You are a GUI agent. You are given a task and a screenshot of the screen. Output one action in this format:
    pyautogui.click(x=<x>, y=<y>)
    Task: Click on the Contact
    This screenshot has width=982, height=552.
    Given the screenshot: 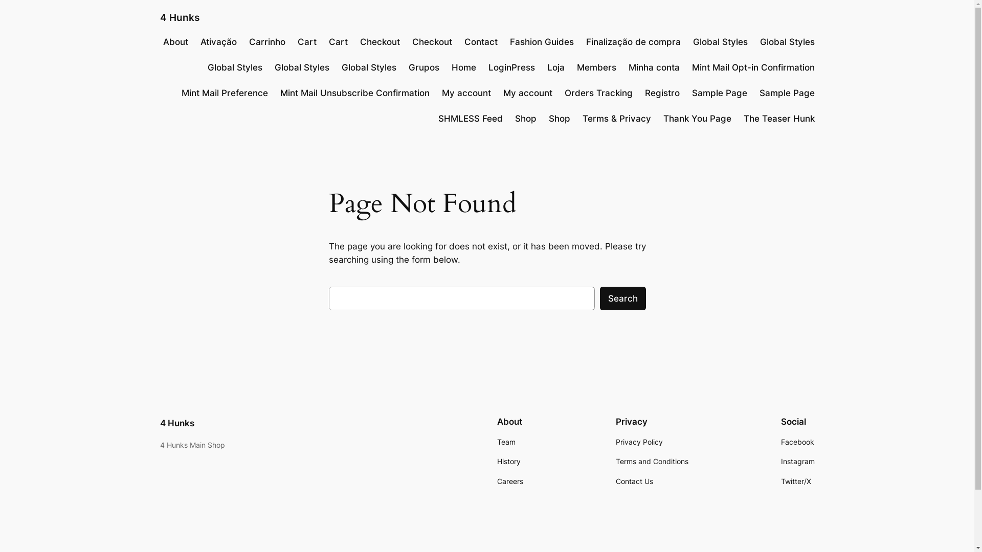 What is the action you would take?
    pyautogui.click(x=481, y=42)
    